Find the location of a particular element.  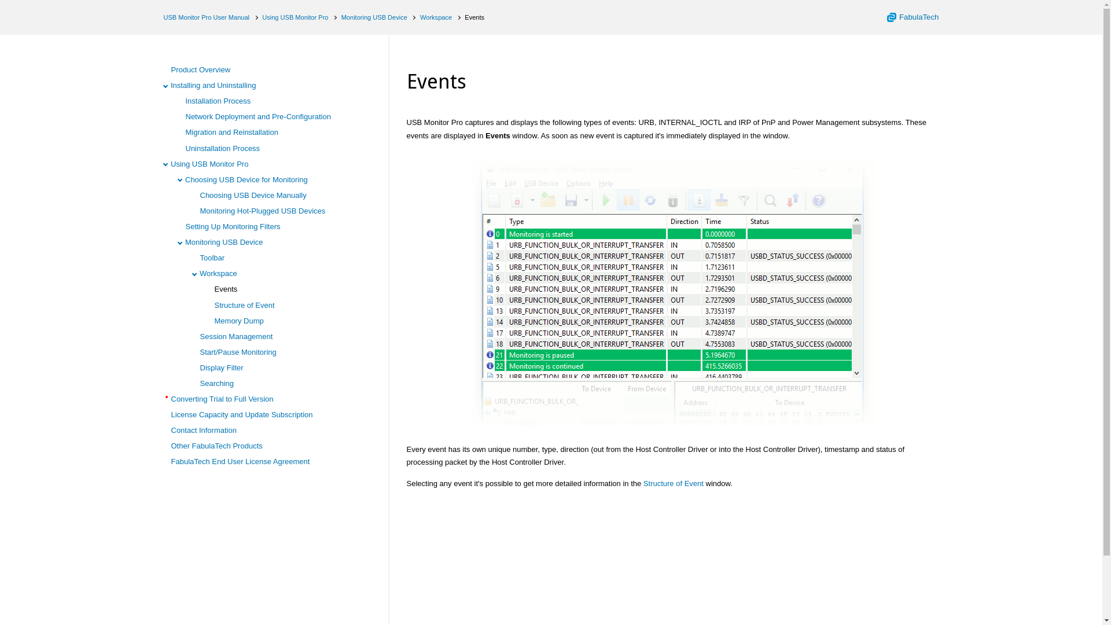

Structure of Event is located at coordinates (244, 304).